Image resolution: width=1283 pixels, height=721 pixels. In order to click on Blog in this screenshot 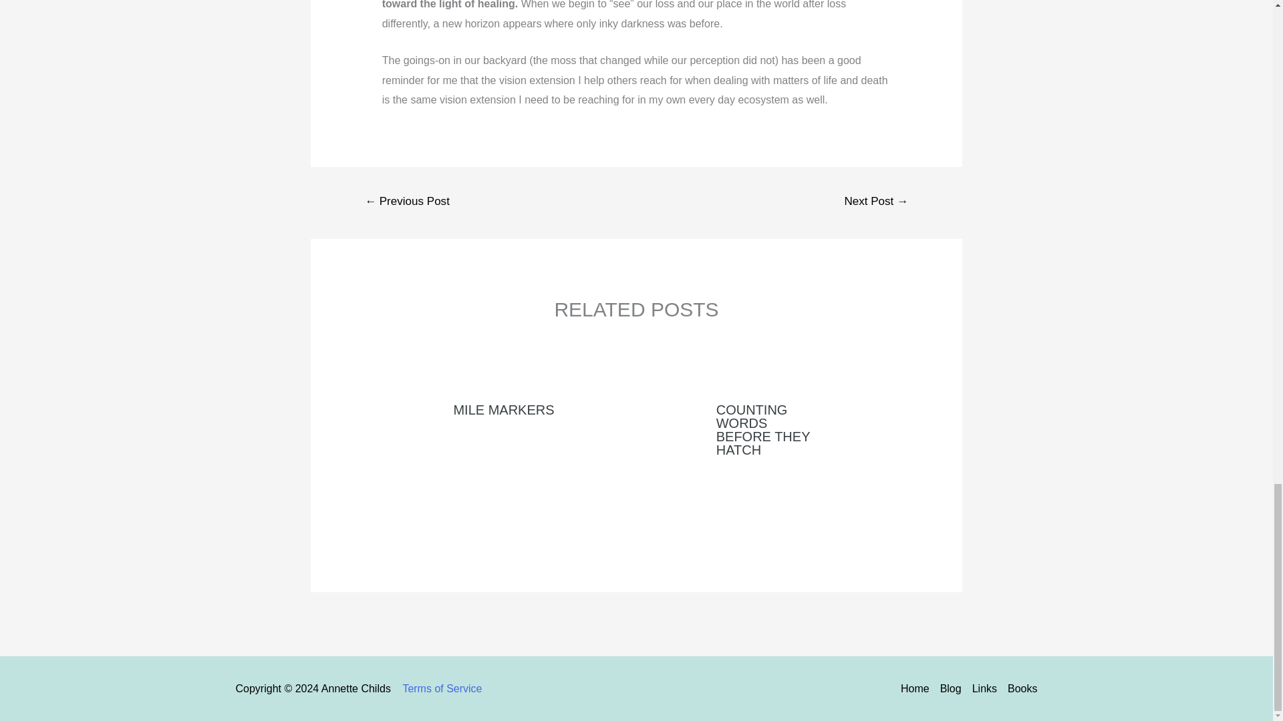, I will do `click(951, 689)`.